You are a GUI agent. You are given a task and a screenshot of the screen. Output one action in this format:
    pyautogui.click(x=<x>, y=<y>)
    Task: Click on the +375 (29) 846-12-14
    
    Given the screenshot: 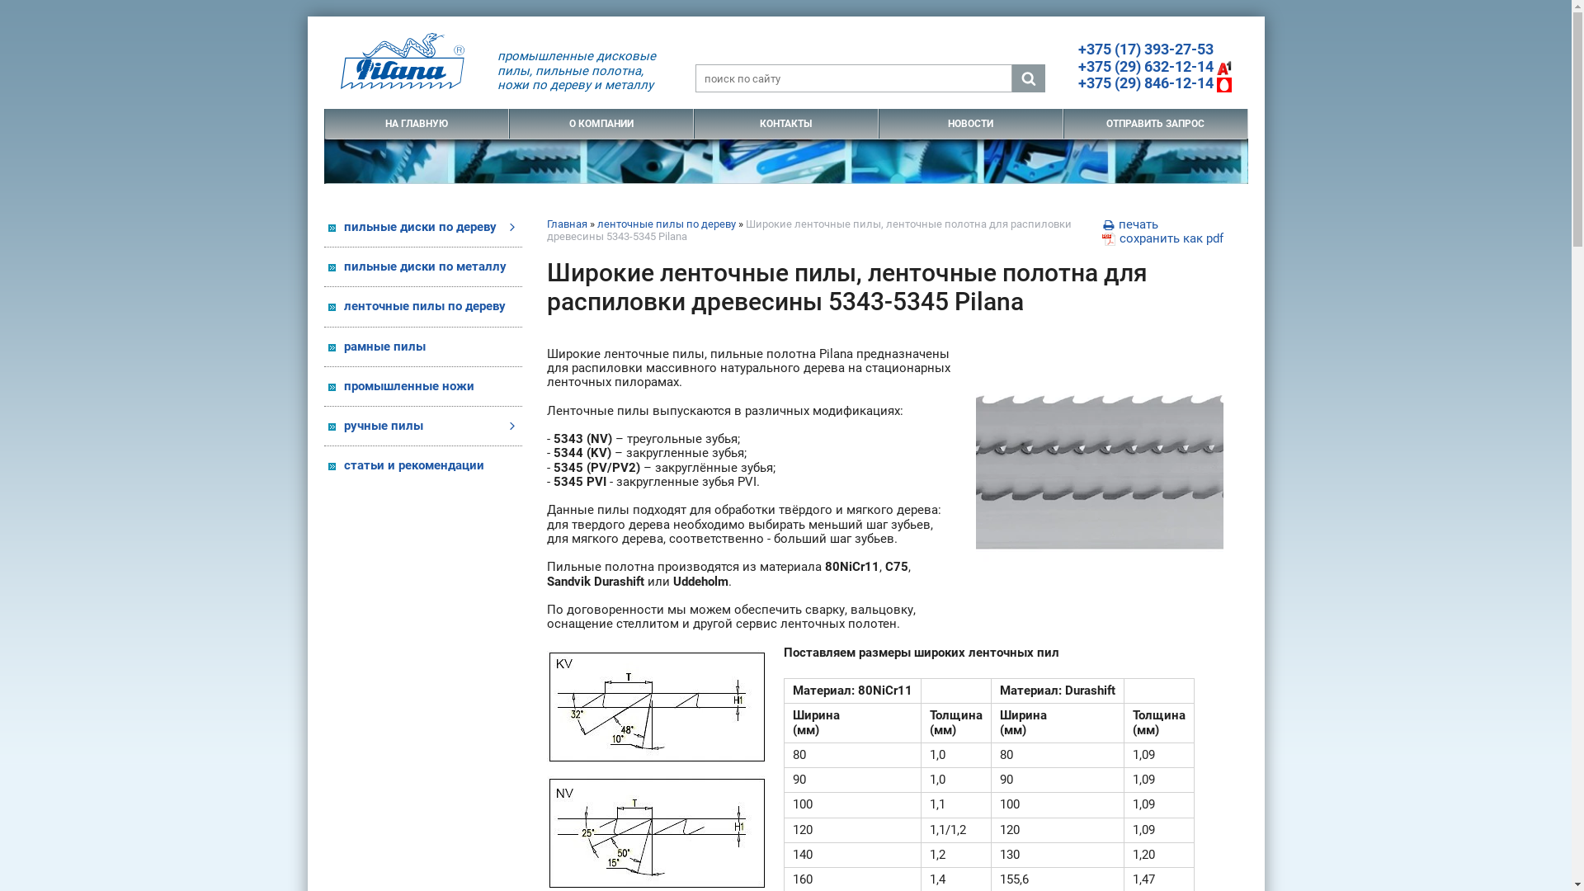 What is the action you would take?
    pyautogui.click(x=1154, y=82)
    